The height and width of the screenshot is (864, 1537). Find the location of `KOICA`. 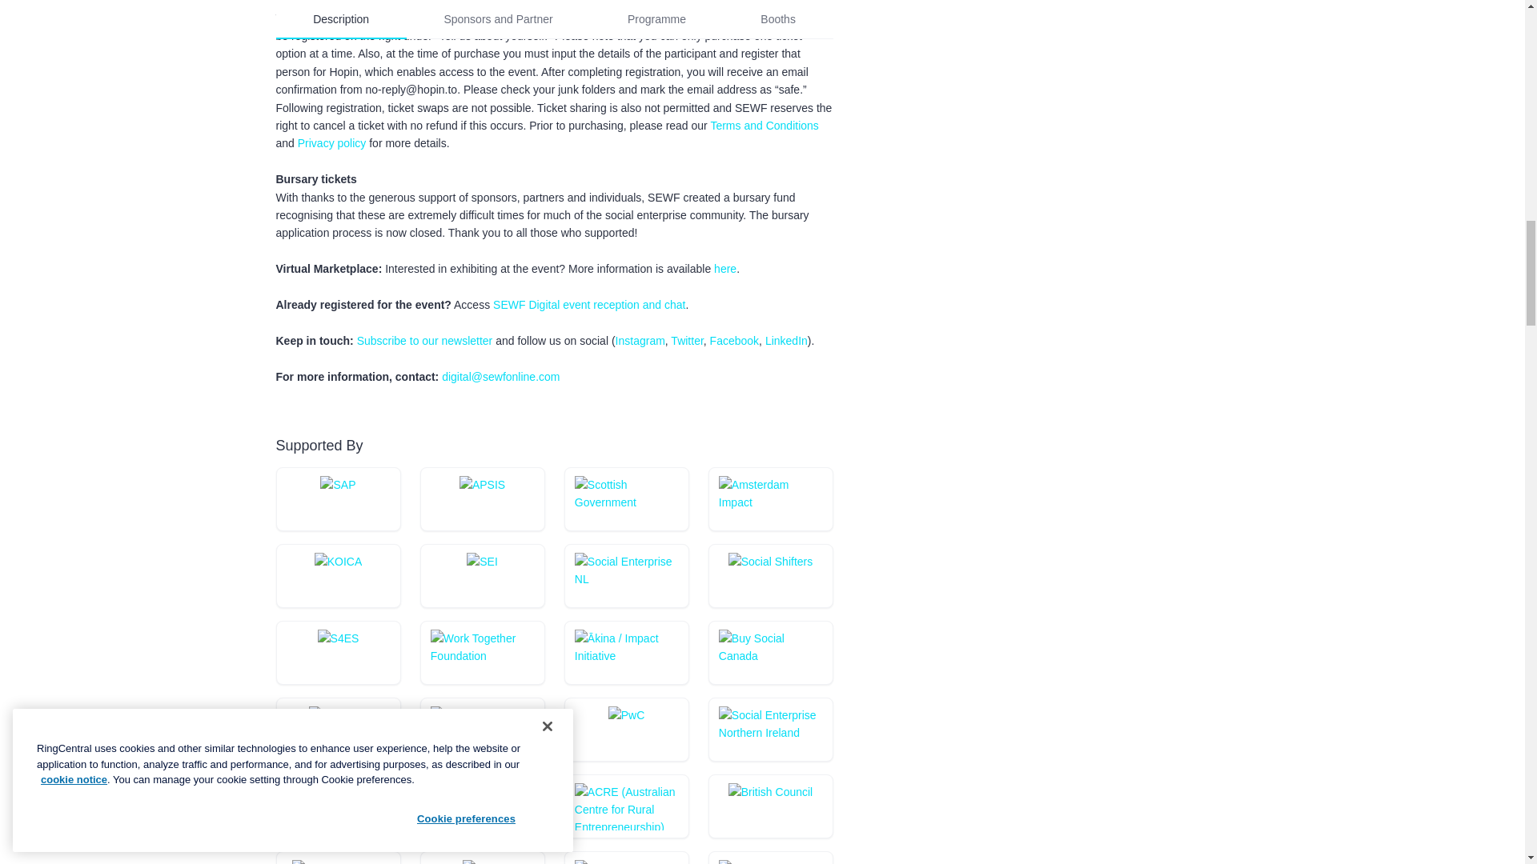

KOICA is located at coordinates (339, 576).